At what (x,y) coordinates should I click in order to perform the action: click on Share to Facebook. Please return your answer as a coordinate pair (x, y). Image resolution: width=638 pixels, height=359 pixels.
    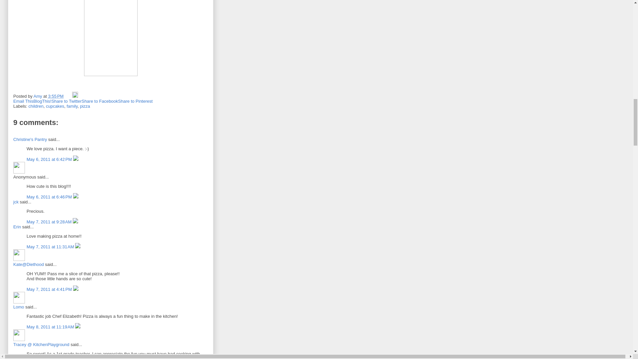
    Looking at the image, I should click on (100, 101).